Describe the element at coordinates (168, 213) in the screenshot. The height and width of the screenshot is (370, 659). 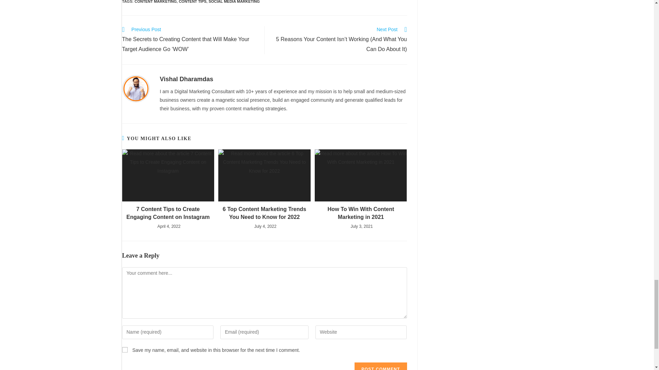
I see `7 Content Tips to Create Engaging Content on Instagram` at that location.